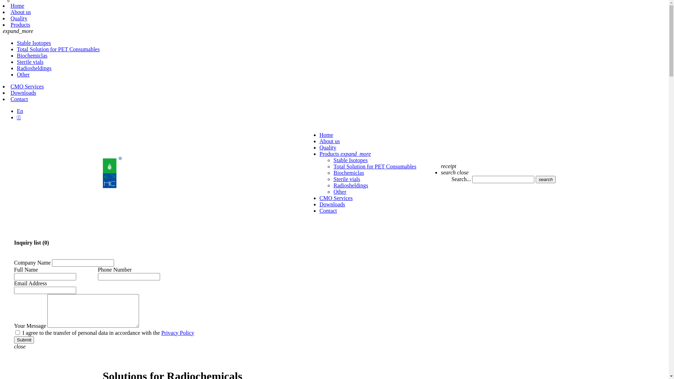 This screenshot has width=674, height=379. What do you see at coordinates (34, 68) in the screenshot?
I see `Radiosheldings` at bounding box center [34, 68].